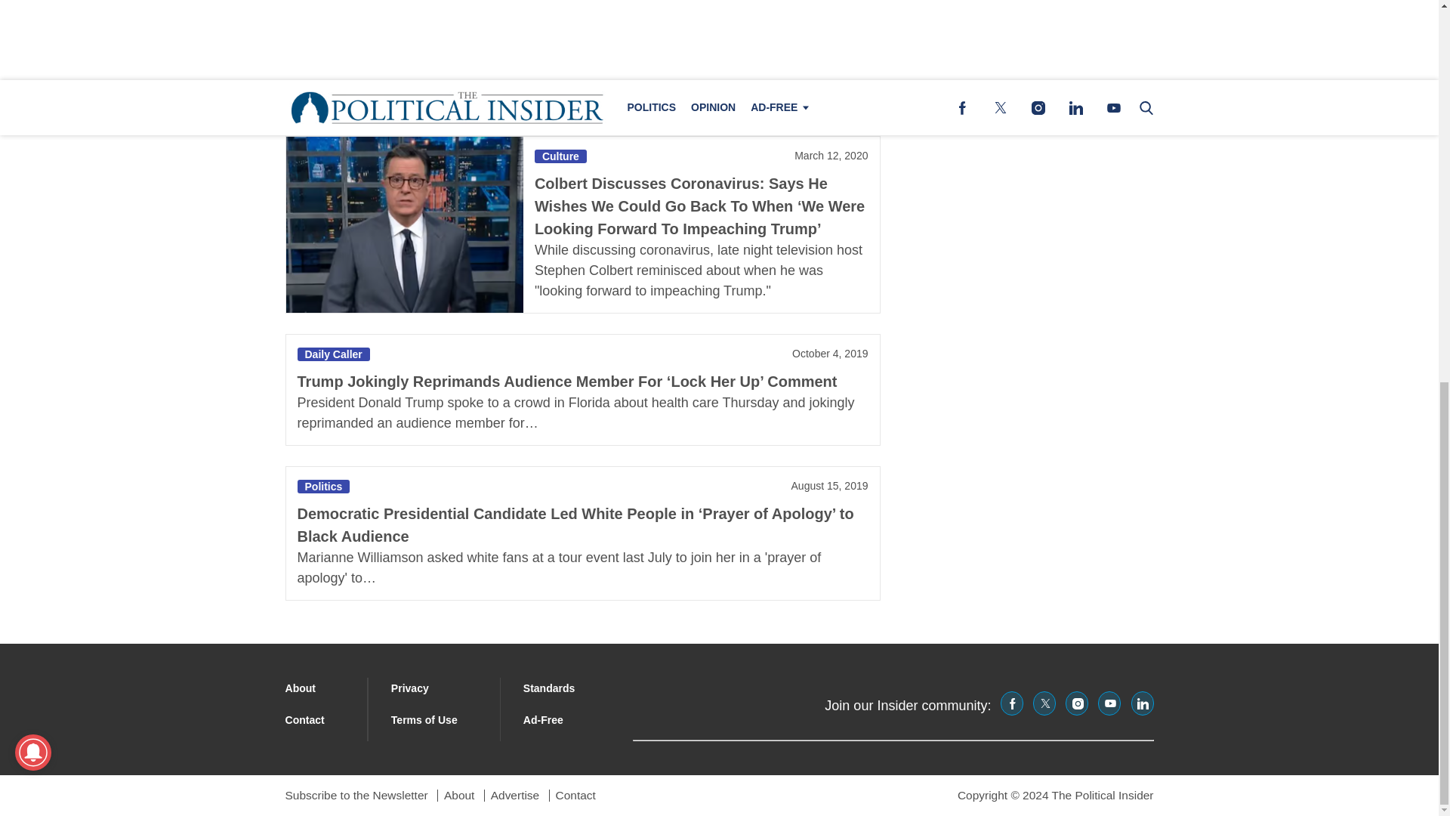 The image size is (1450, 816). What do you see at coordinates (333, 354) in the screenshot?
I see `Daily Caller` at bounding box center [333, 354].